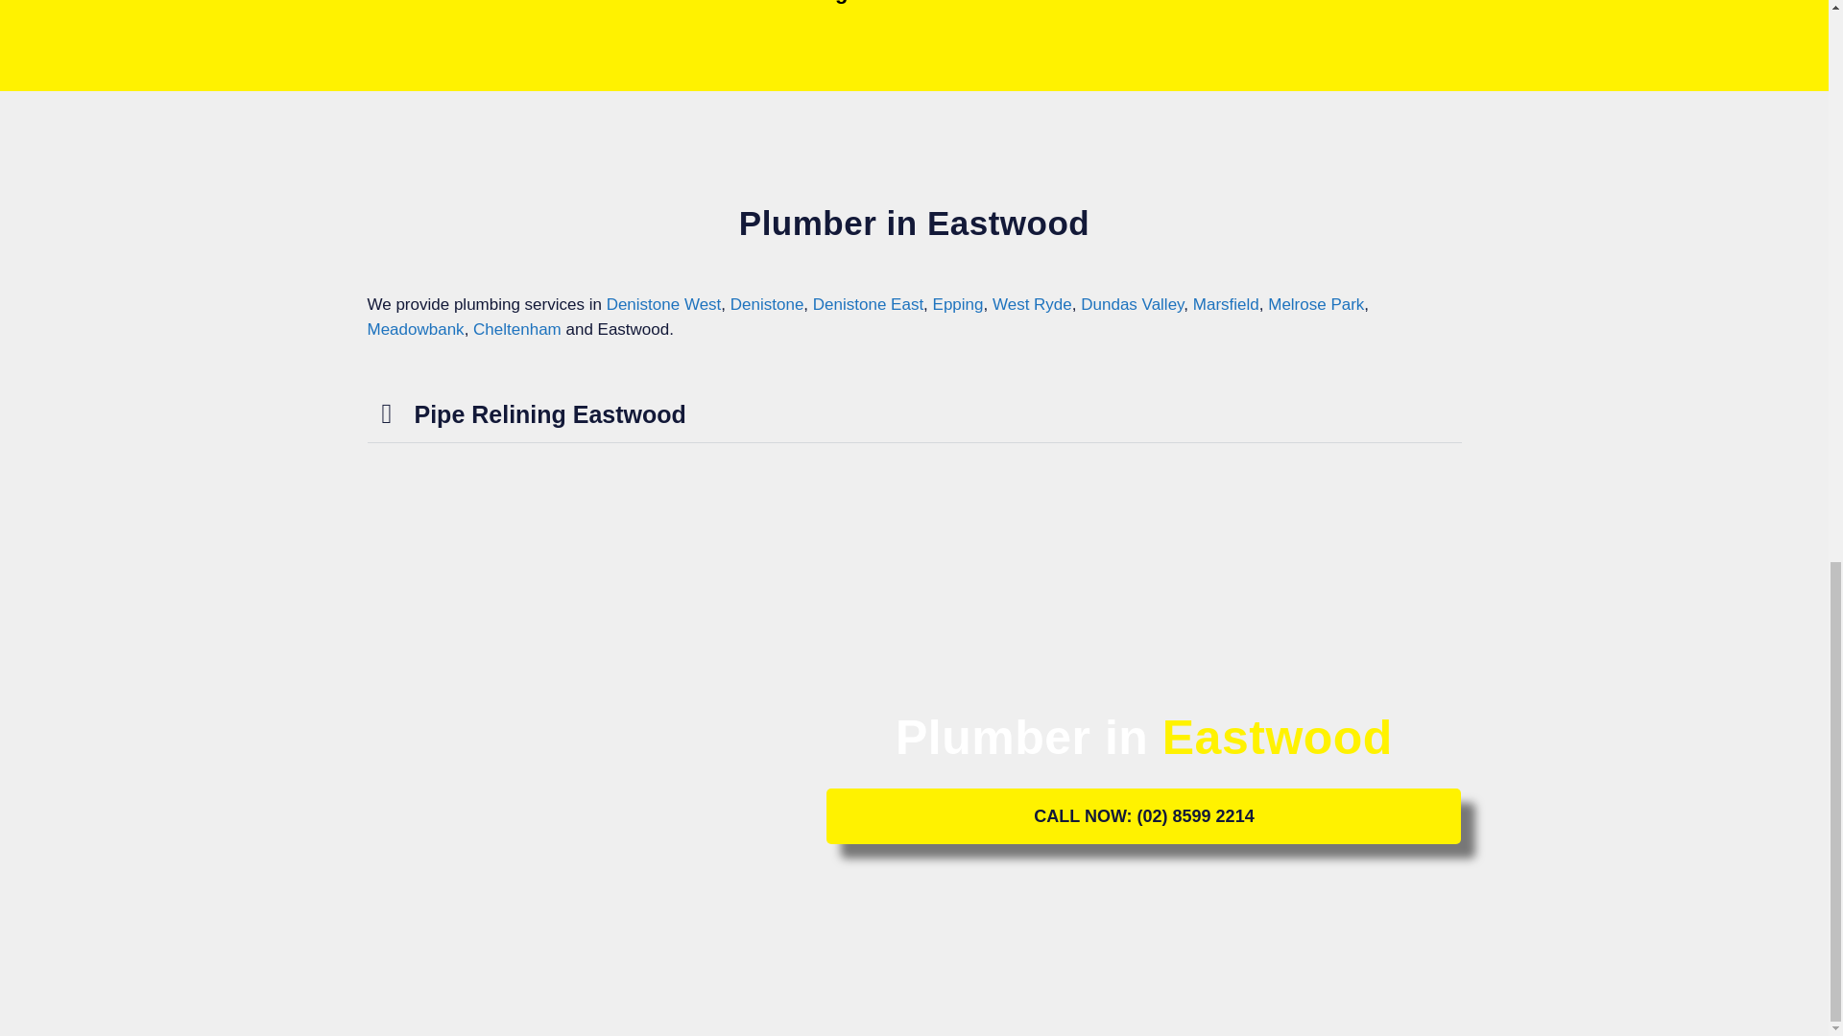 The image size is (1843, 1036). Describe the element at coordinates (1033, 304) in the screenshot. I see `West Ryde` at that location.